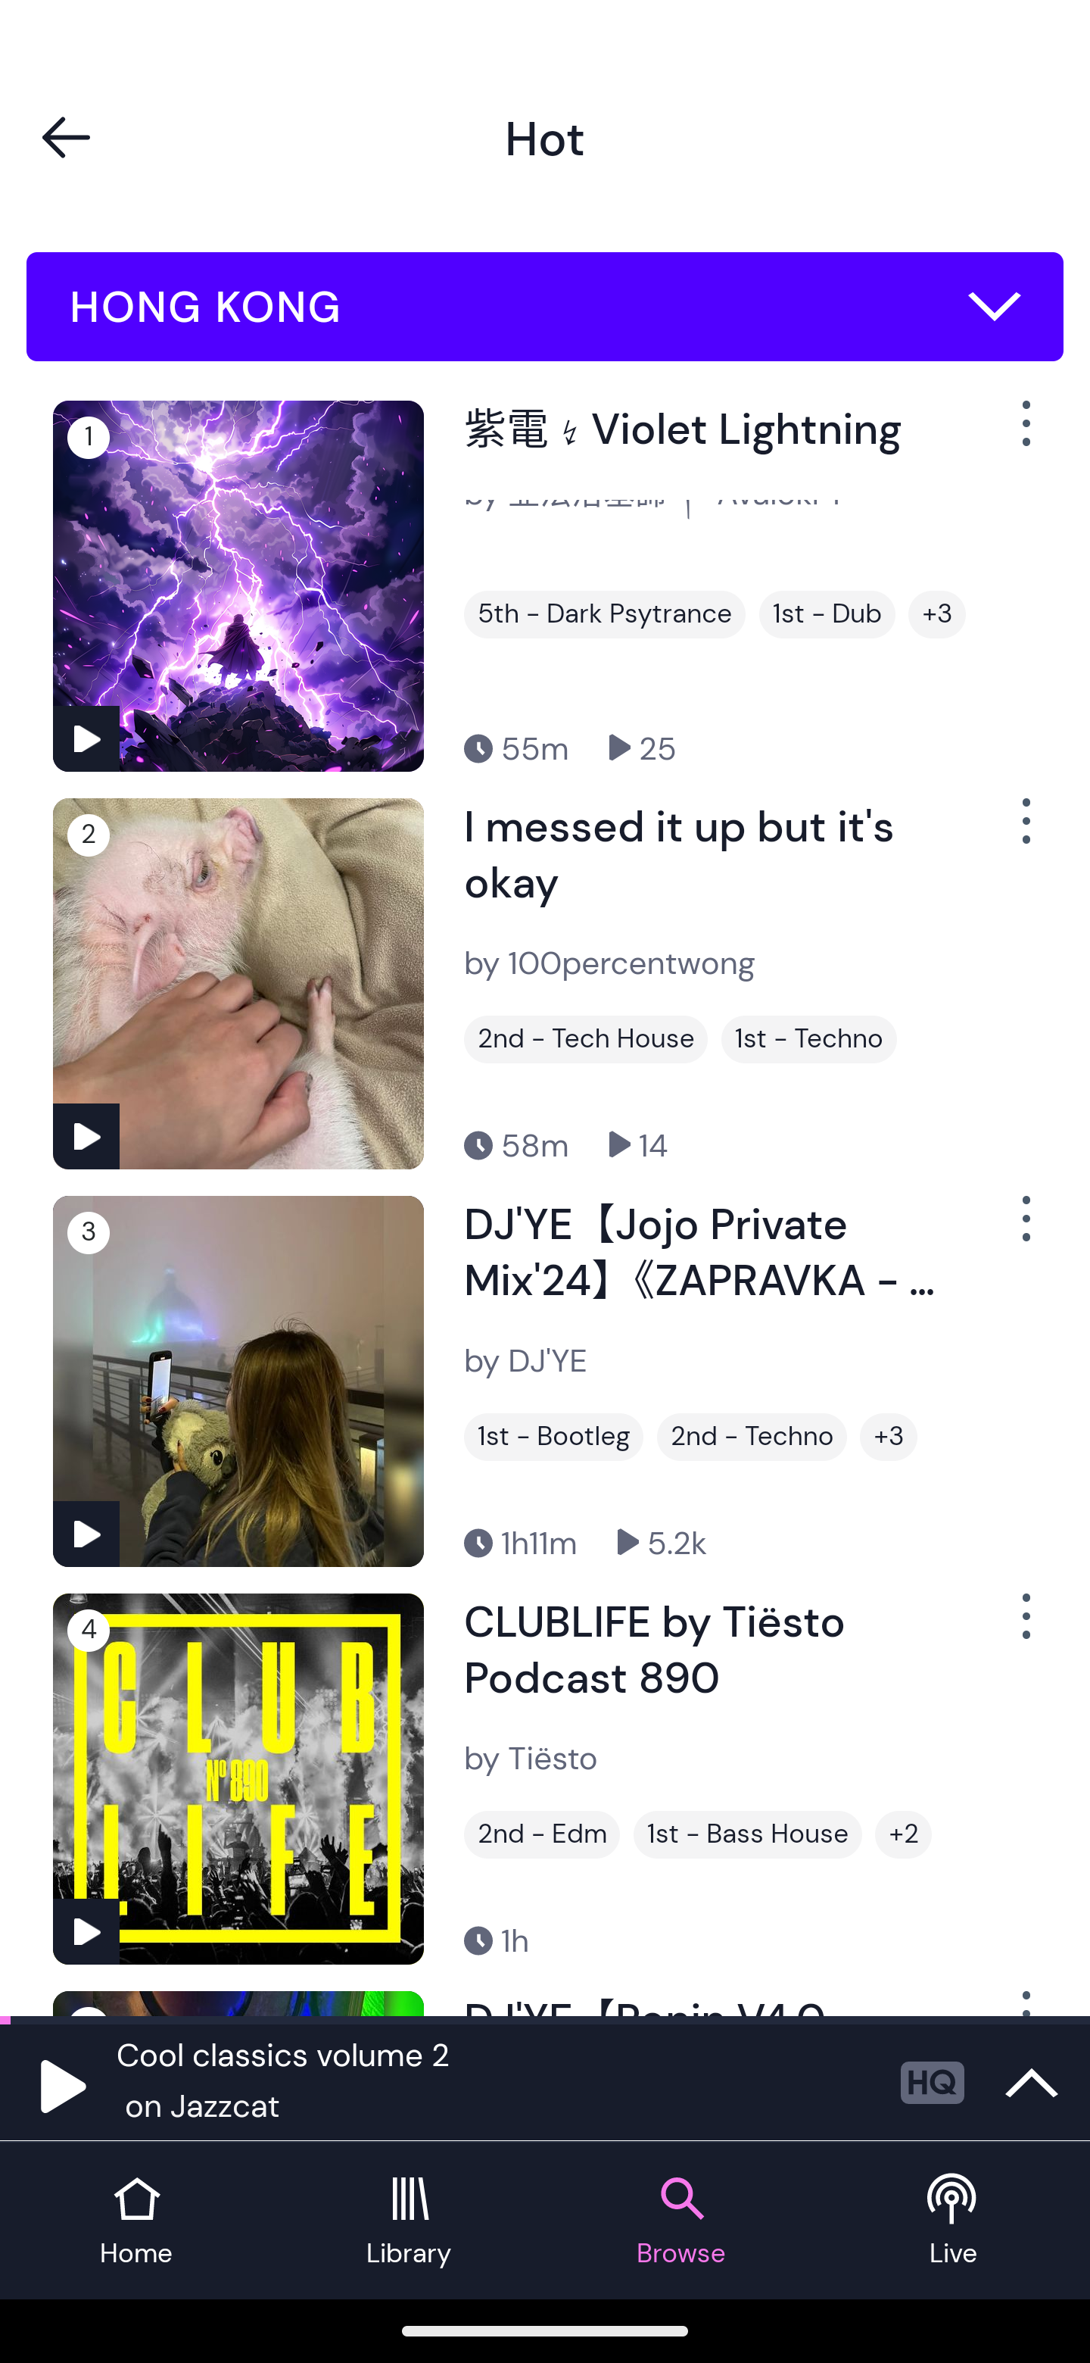  I want to click on Home tab Home, so click(136, 2221).